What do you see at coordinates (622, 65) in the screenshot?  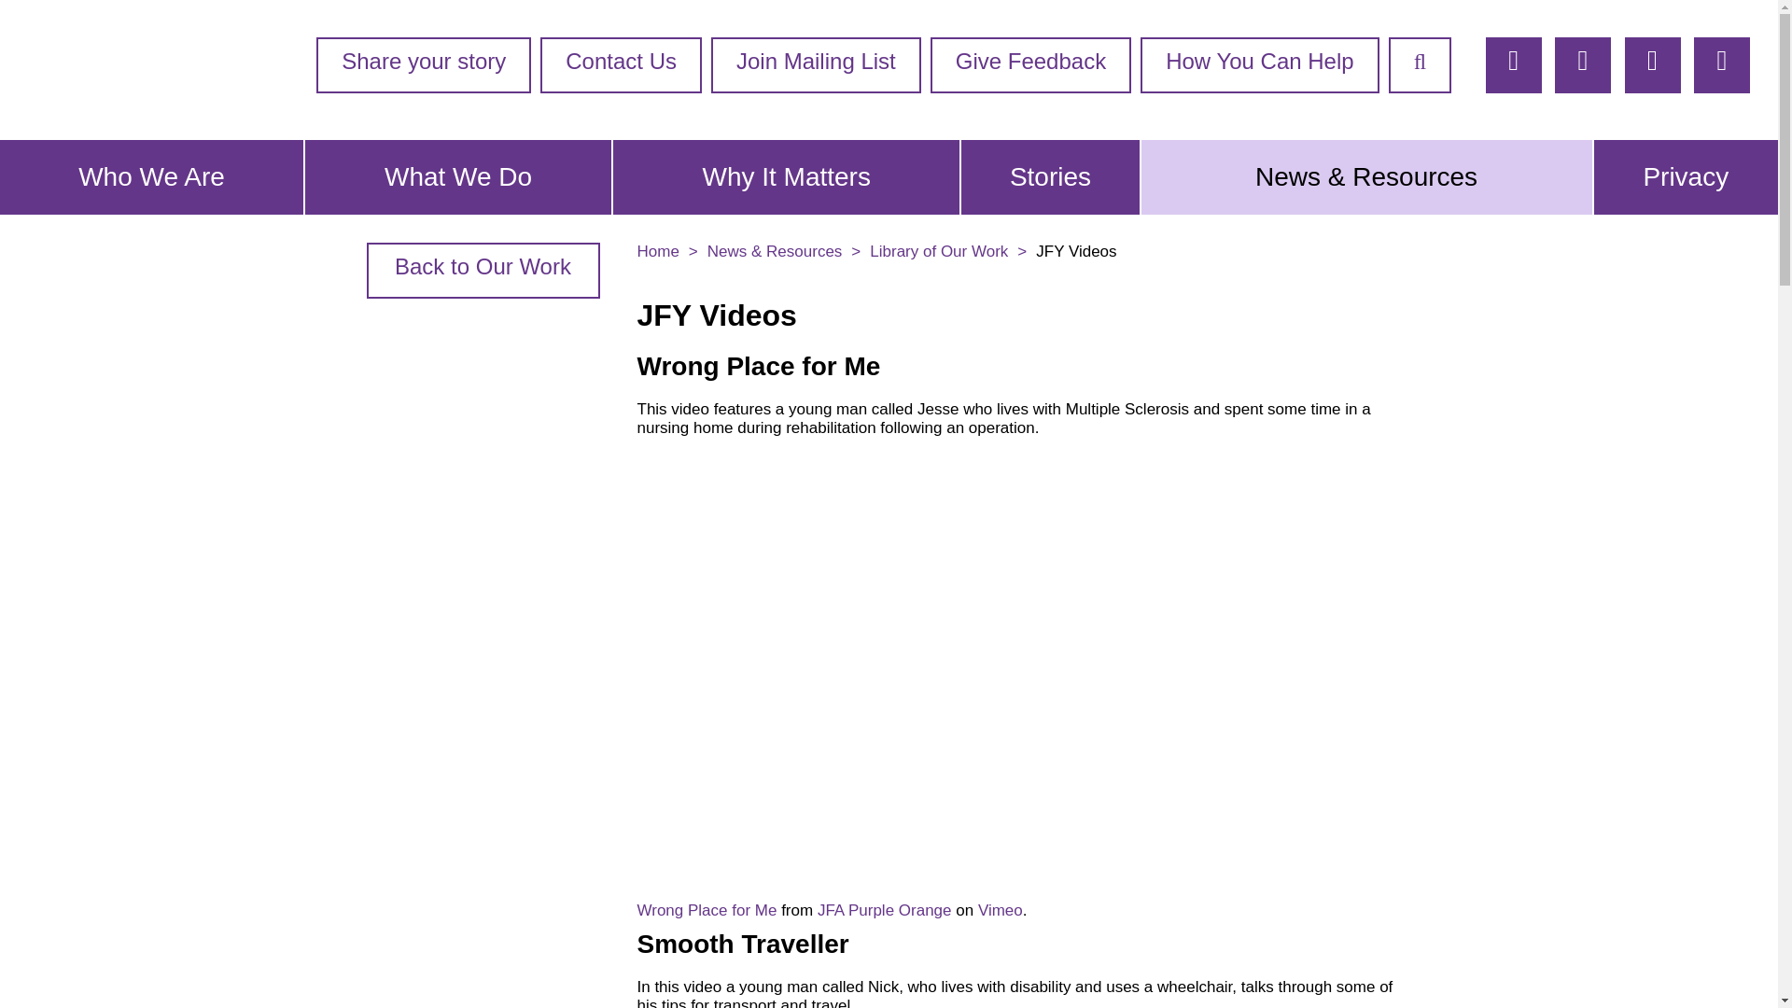 I see `Contact Us` at bounding box center [622, 65].